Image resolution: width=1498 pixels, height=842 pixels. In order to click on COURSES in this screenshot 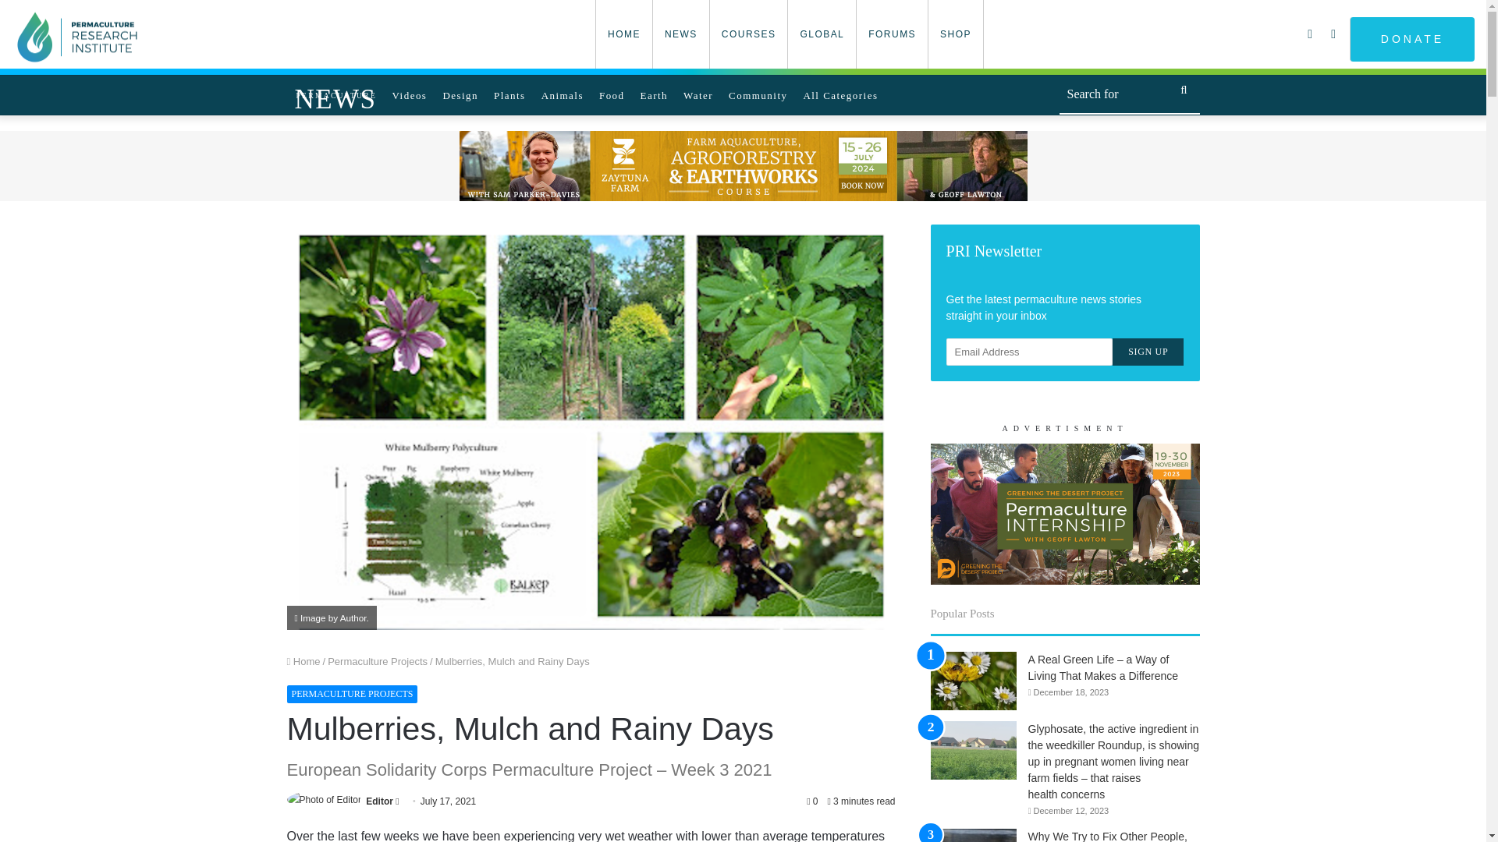, I will do `click(747, 34)`.